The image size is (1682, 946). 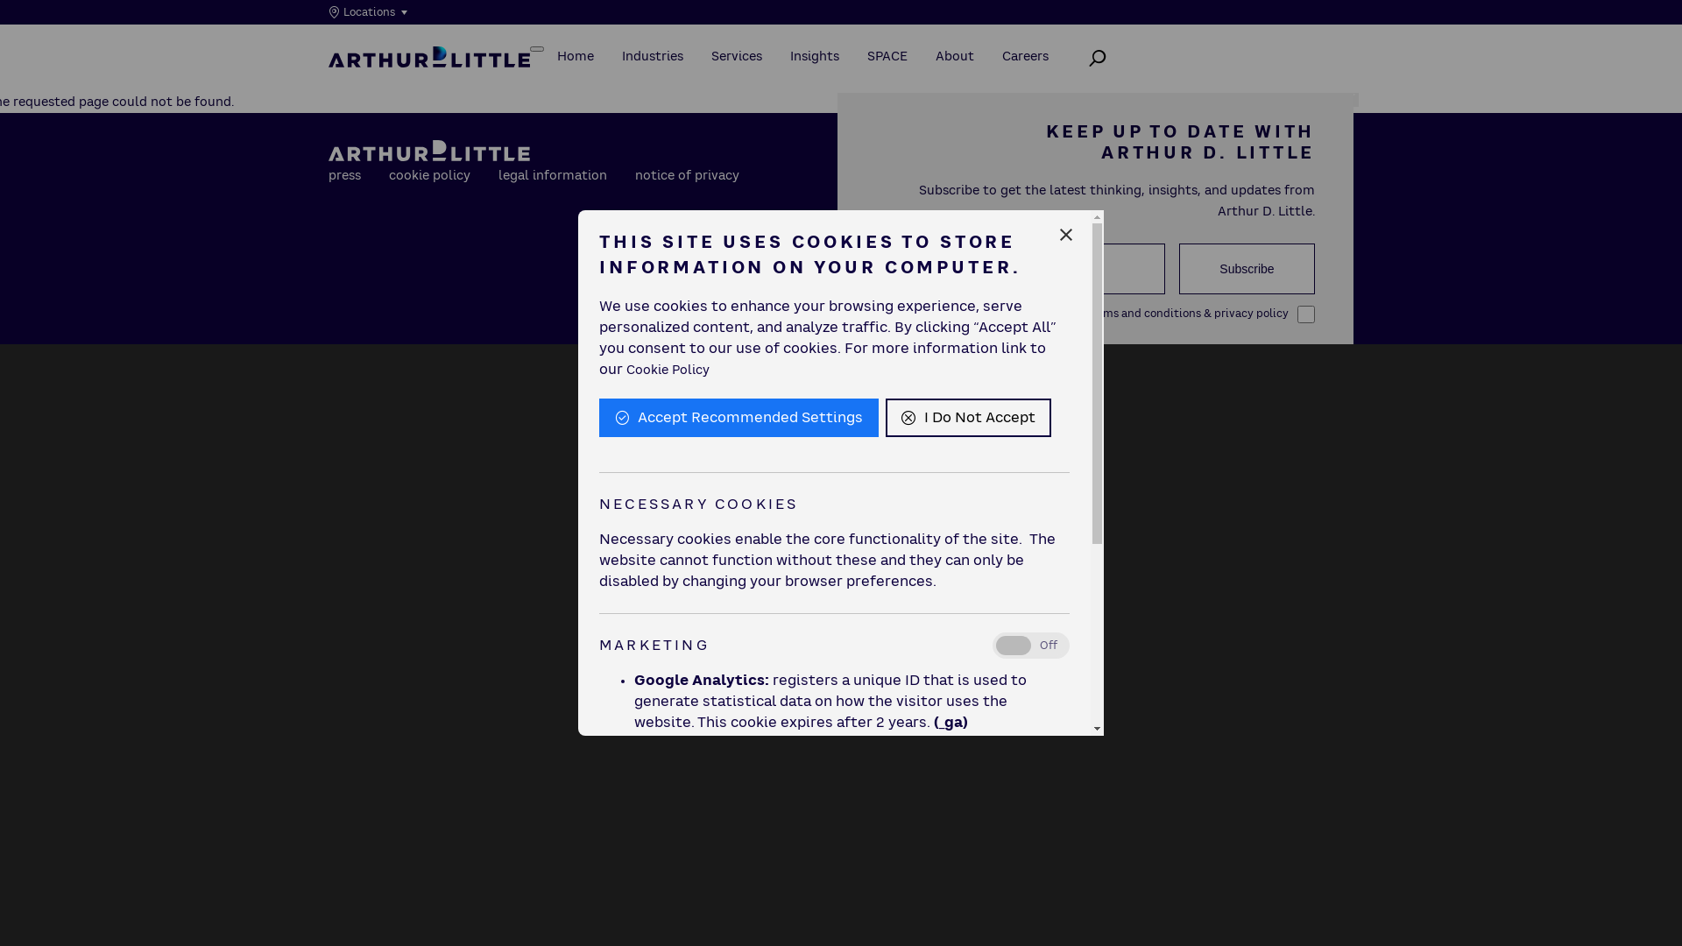 What do you see at coordinates (576, 57) in the screenshot?
I see `Home` at bounding box center [576, 57].